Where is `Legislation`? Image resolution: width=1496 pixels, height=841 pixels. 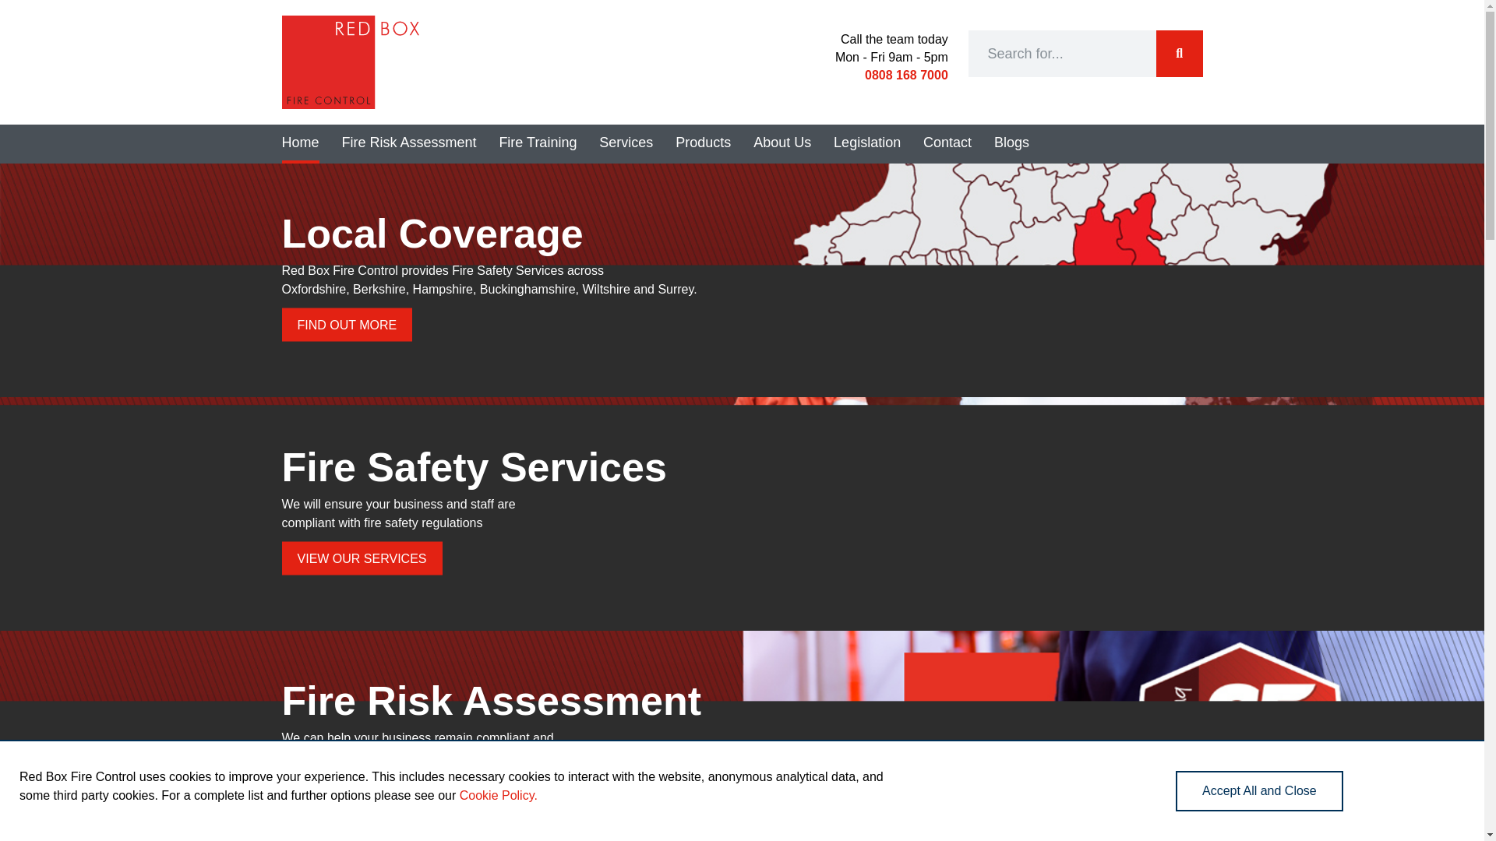 Legislation is located at coordinates (866, 143).